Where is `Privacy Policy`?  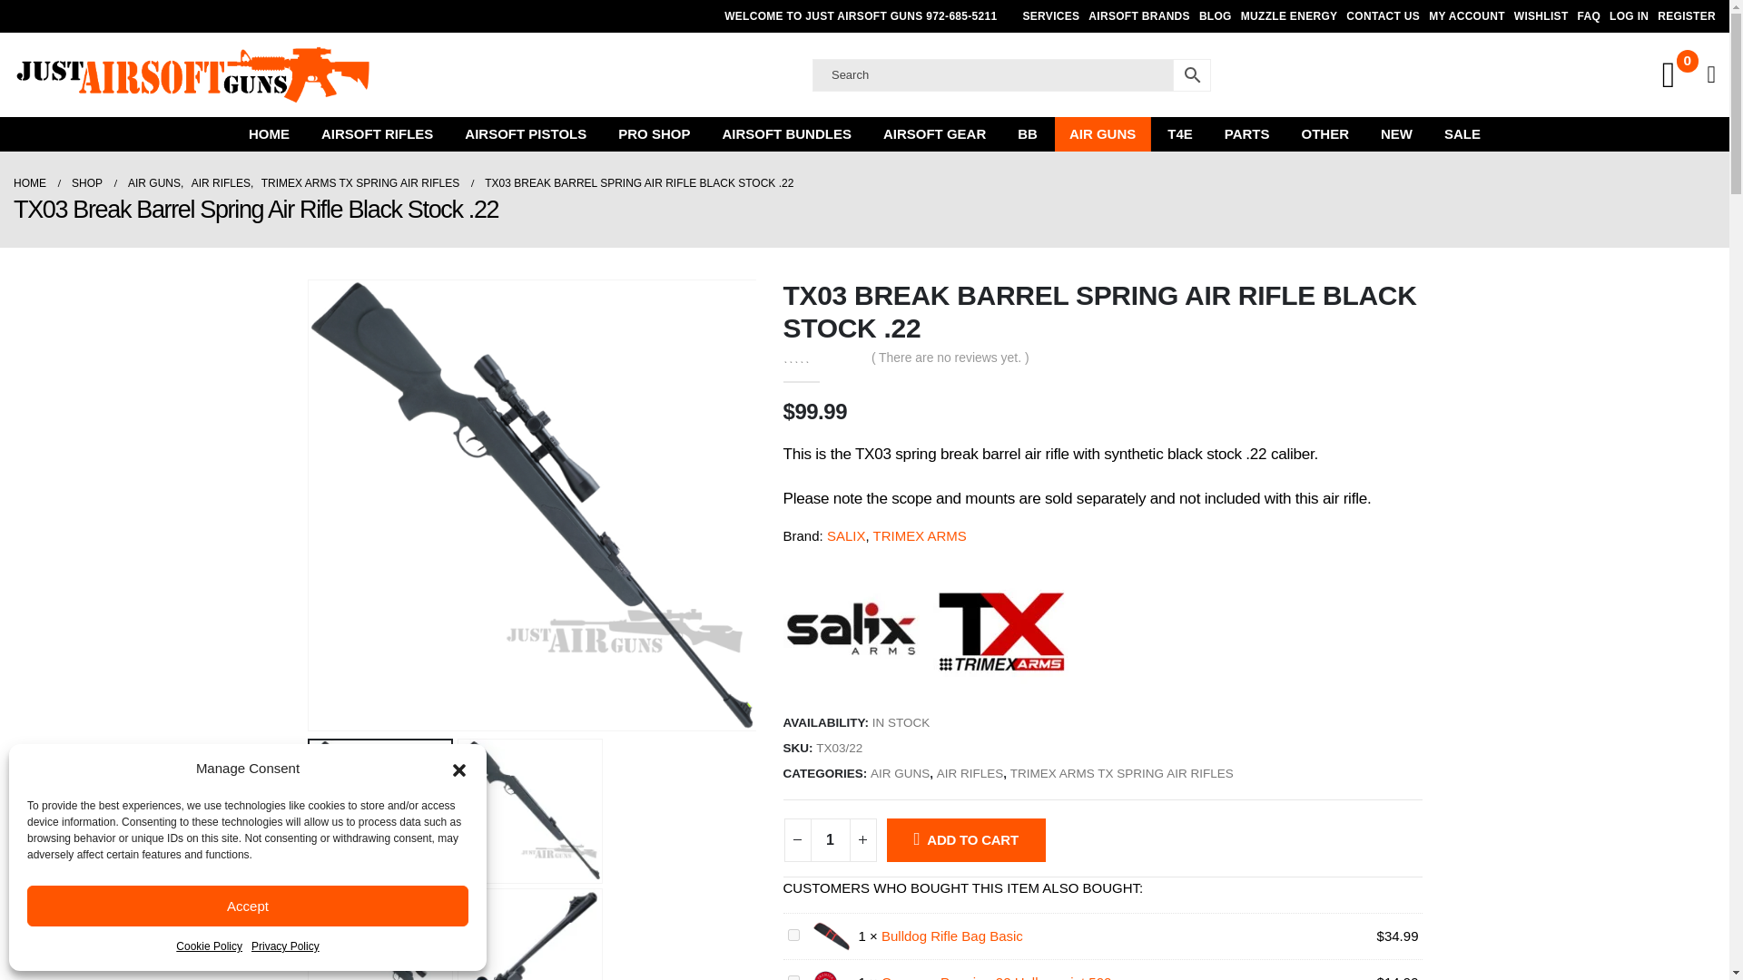 Privacy Policy is located at coordinates (285, 946).